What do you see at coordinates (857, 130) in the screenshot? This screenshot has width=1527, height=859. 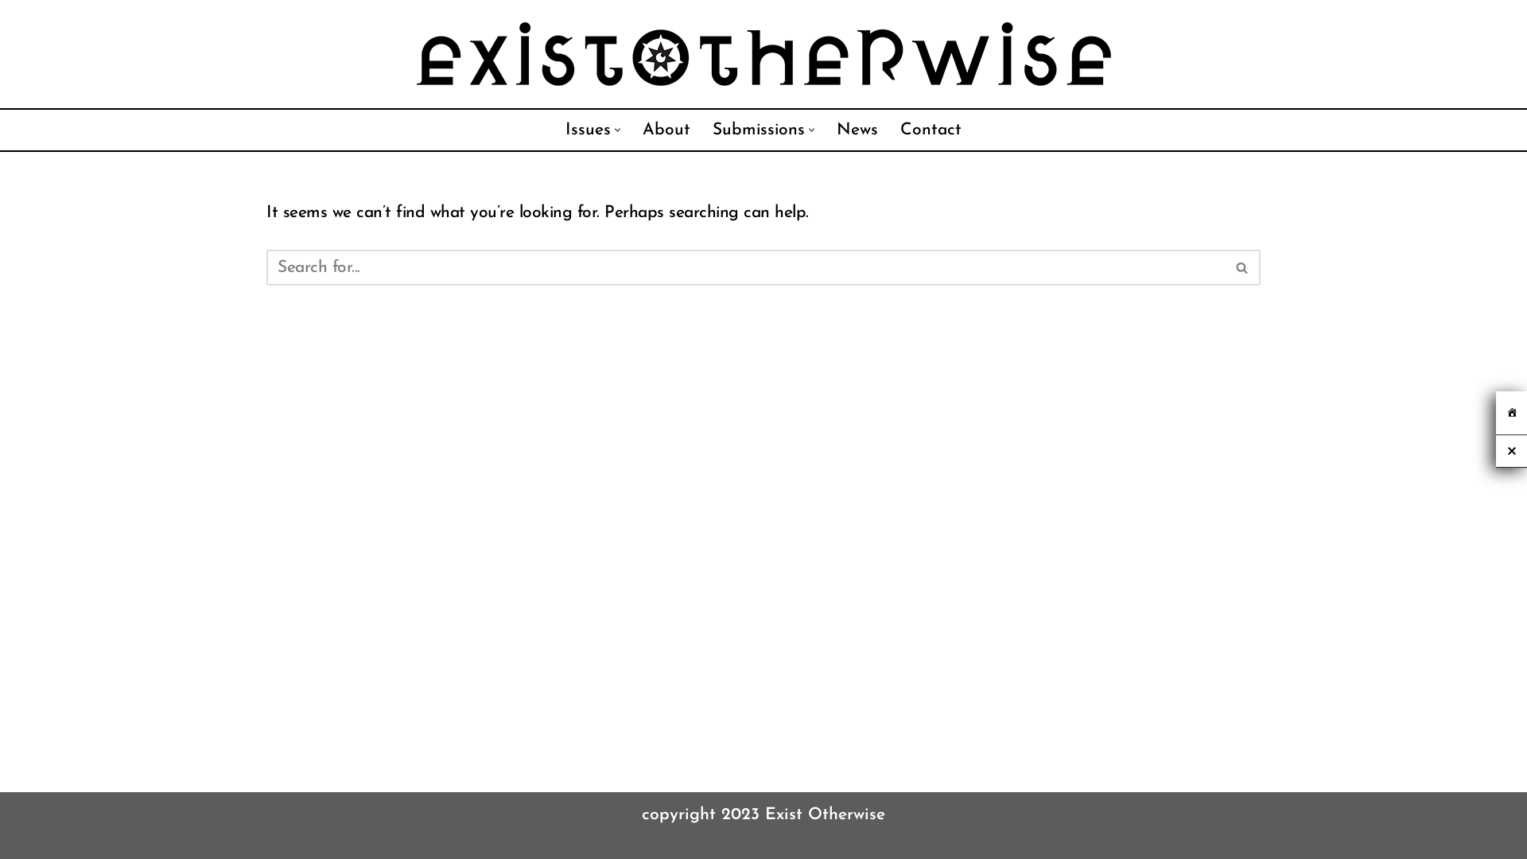 I see `News` at bounding box center [857, 130].